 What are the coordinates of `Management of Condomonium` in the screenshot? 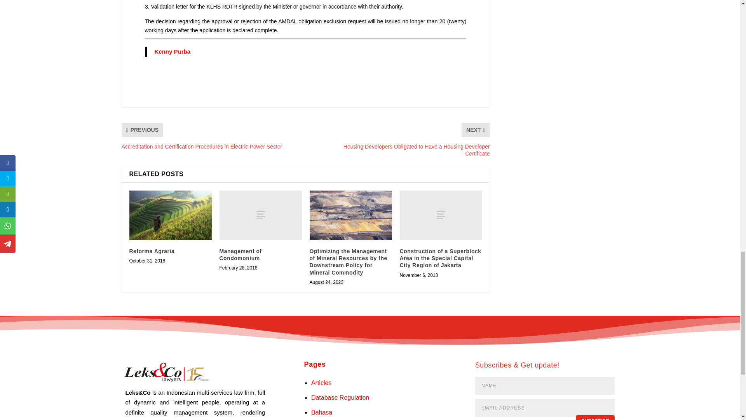 It's located at (260, 215).